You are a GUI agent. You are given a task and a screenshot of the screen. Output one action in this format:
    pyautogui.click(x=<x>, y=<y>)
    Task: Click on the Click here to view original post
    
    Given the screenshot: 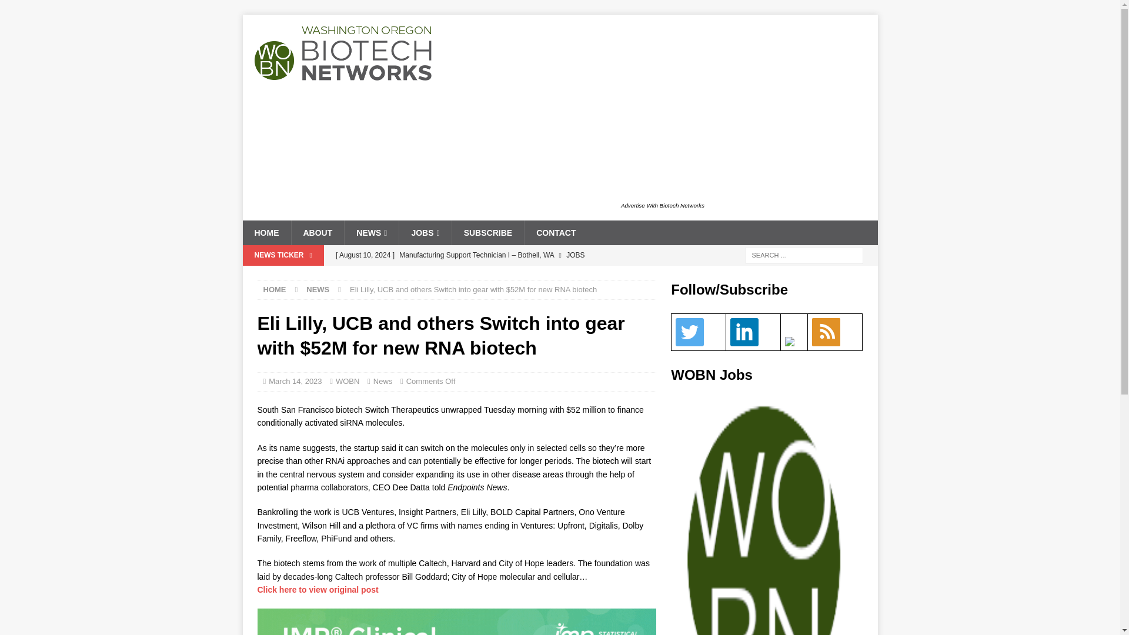 What is the action you would take?
    pyautogui.click(x=318, y=589)
    